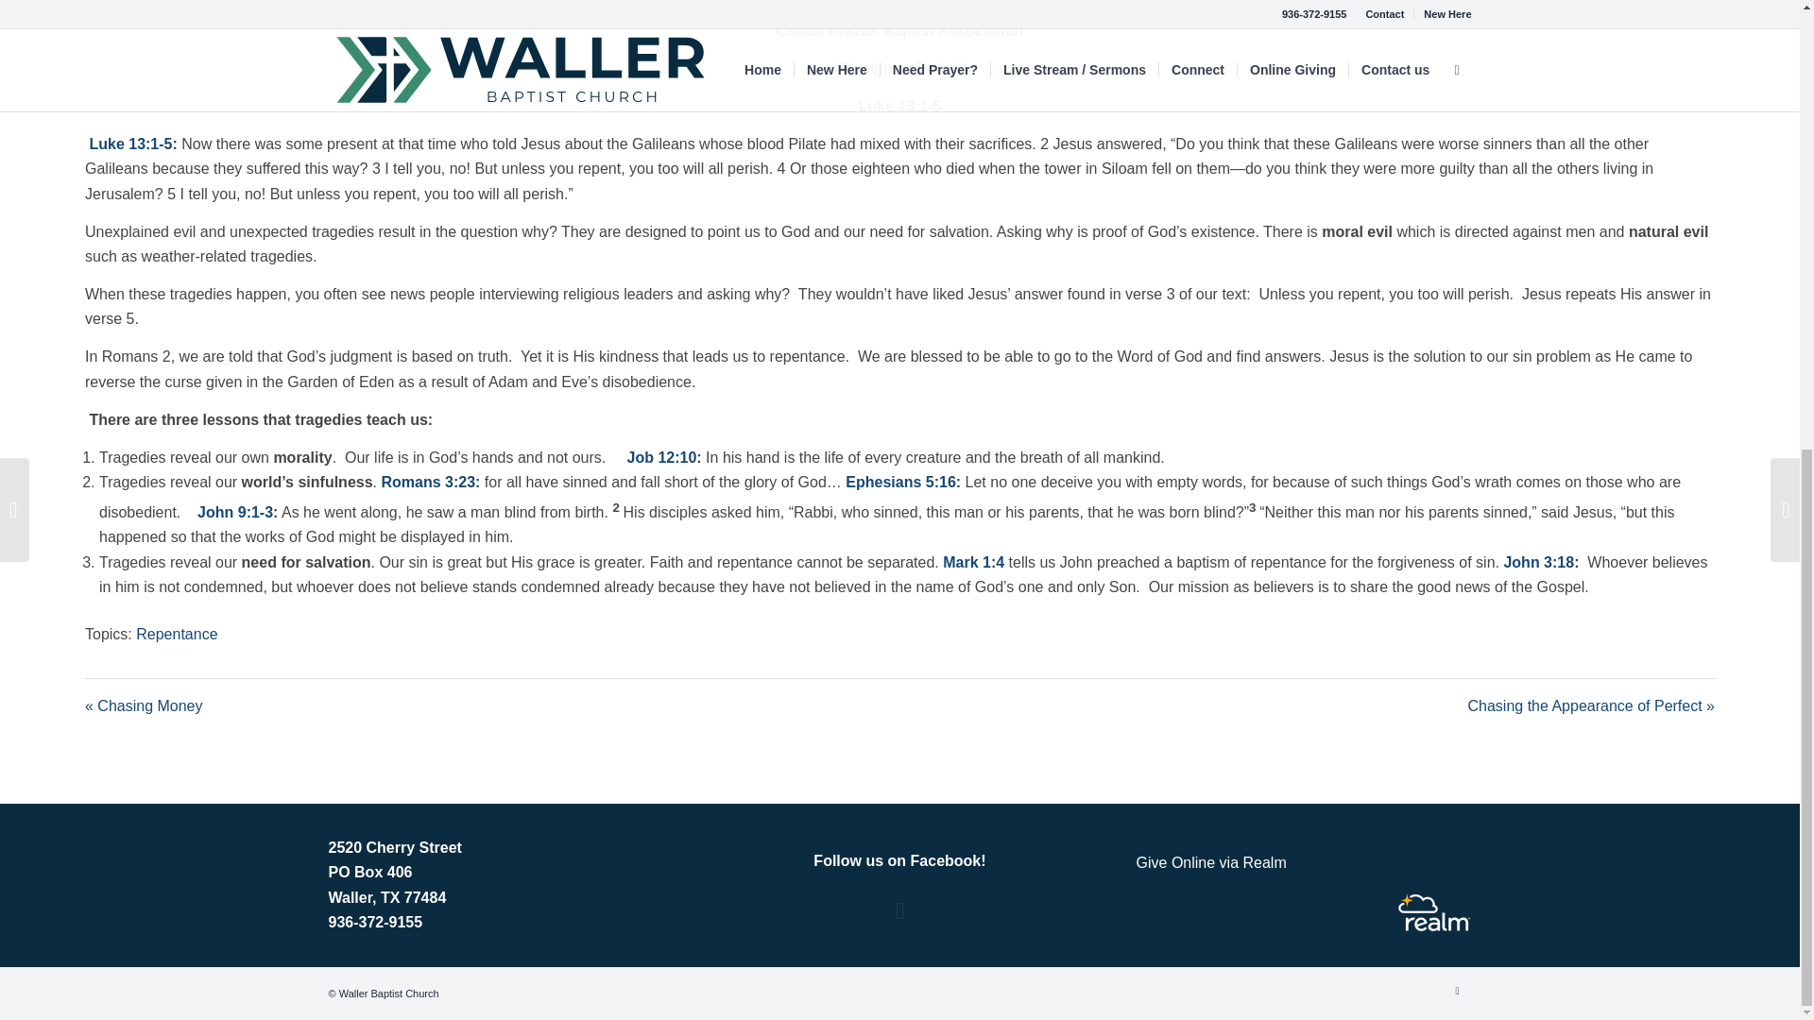 The width and height of the screenshot is (1814, 1020). I want to click on Facebook, so click(1457, 990).